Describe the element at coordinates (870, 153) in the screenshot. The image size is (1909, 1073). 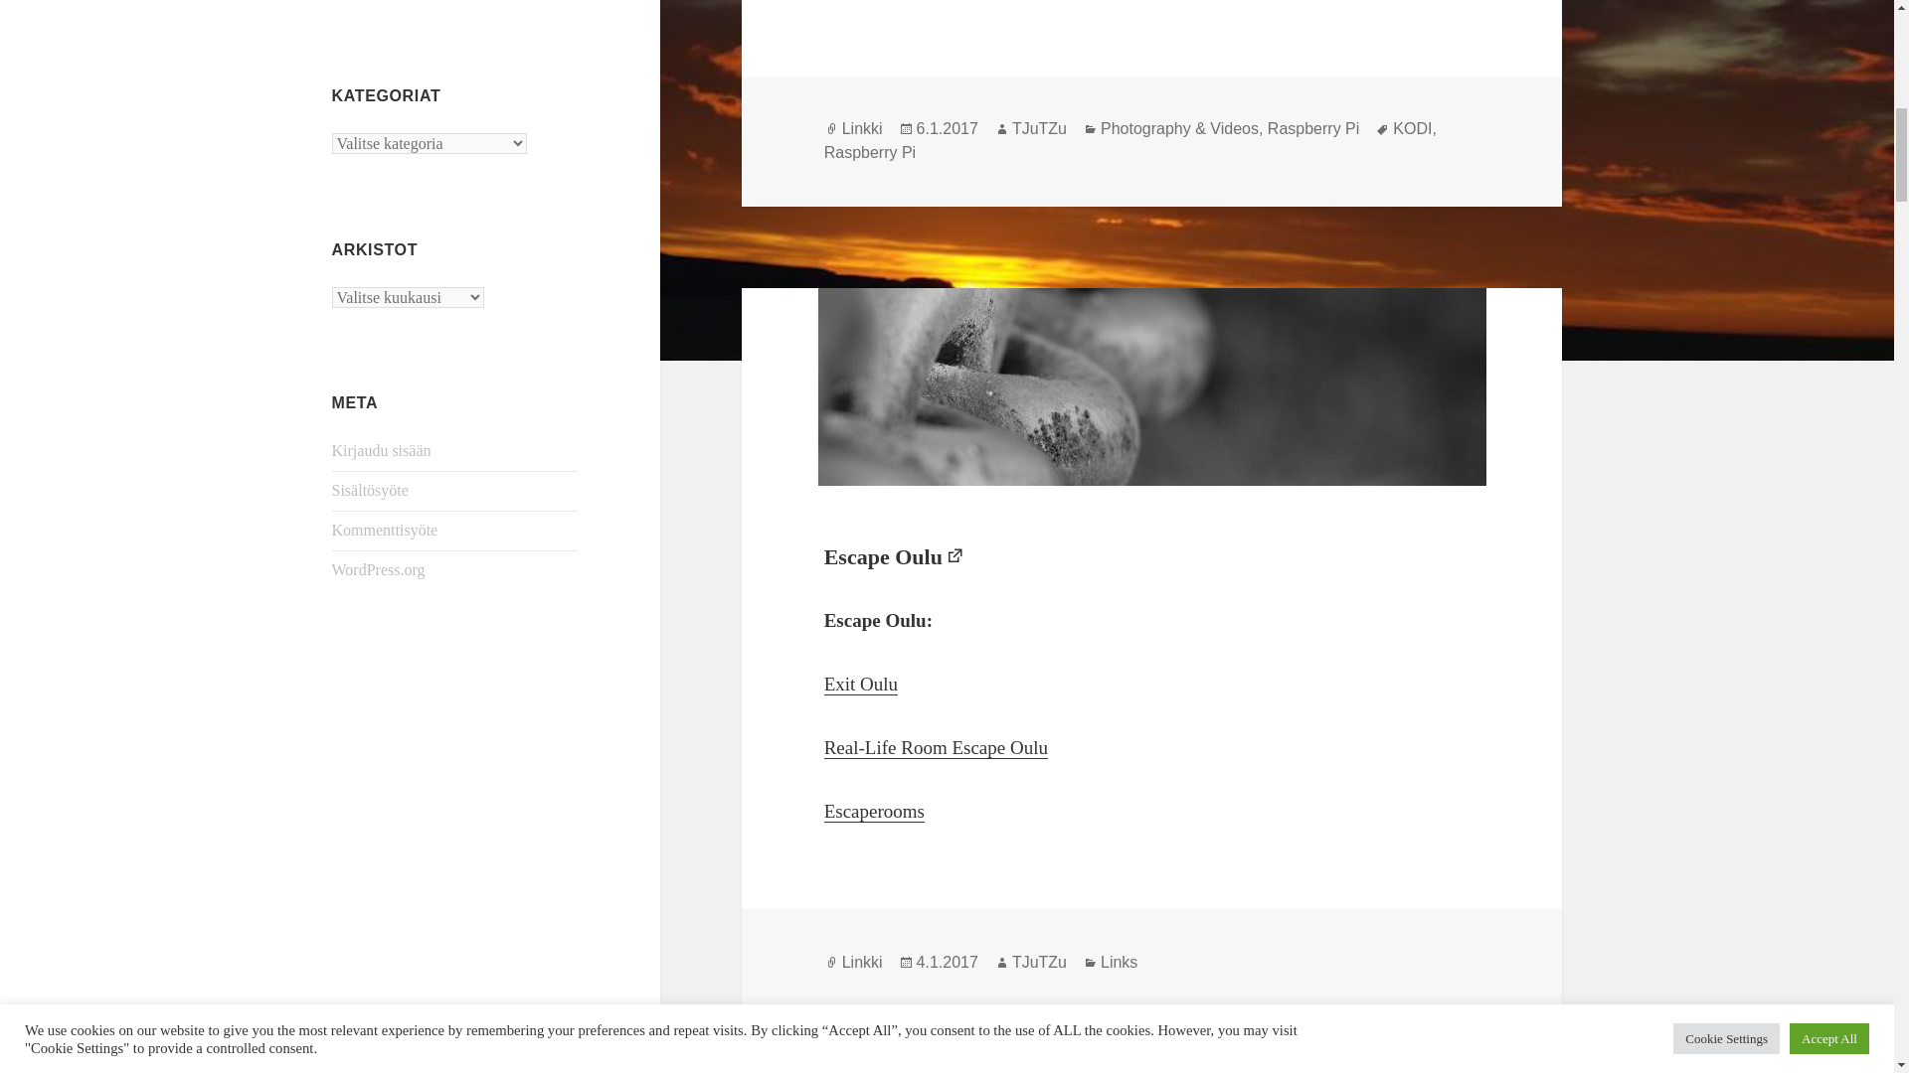
I see `Raspberry Pi` at that location.